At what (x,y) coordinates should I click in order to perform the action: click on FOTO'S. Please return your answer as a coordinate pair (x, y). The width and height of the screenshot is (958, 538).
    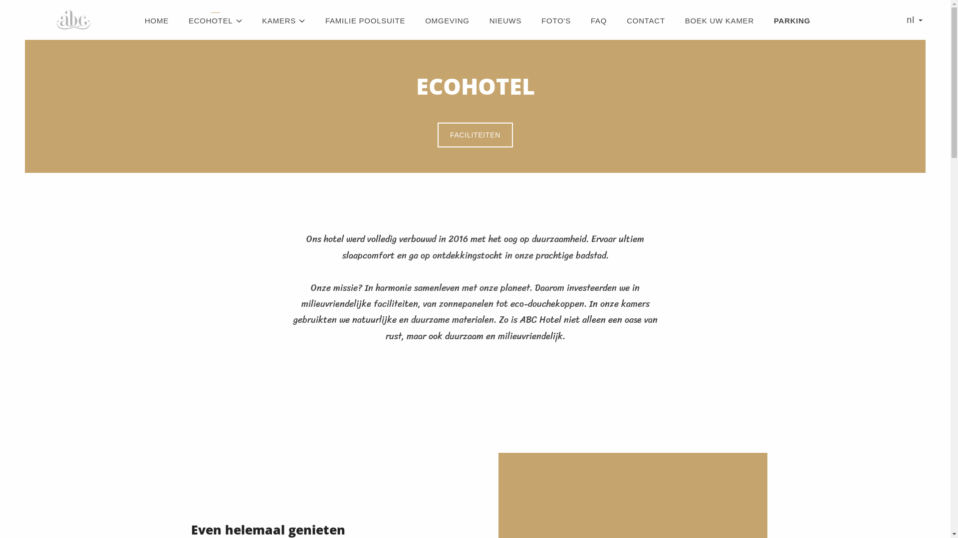
    Looking at the image, I should click on (556, 21).